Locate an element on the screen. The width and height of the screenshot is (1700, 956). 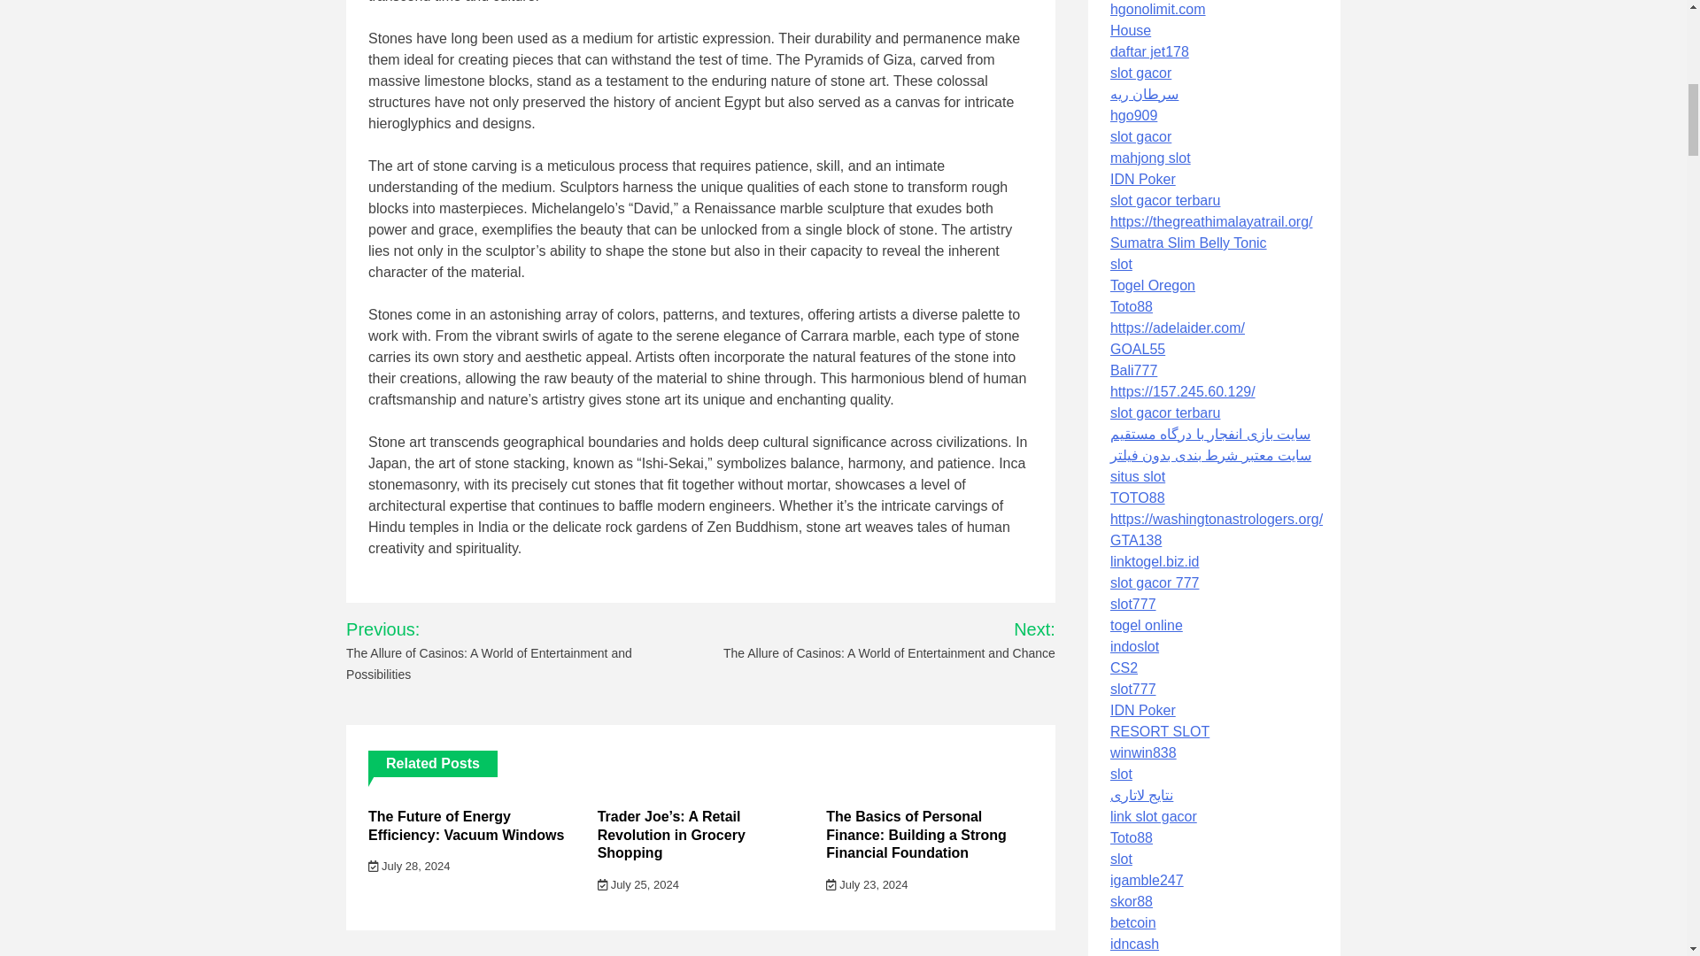
July 28, 2024 is located at coordinates (409, 866).